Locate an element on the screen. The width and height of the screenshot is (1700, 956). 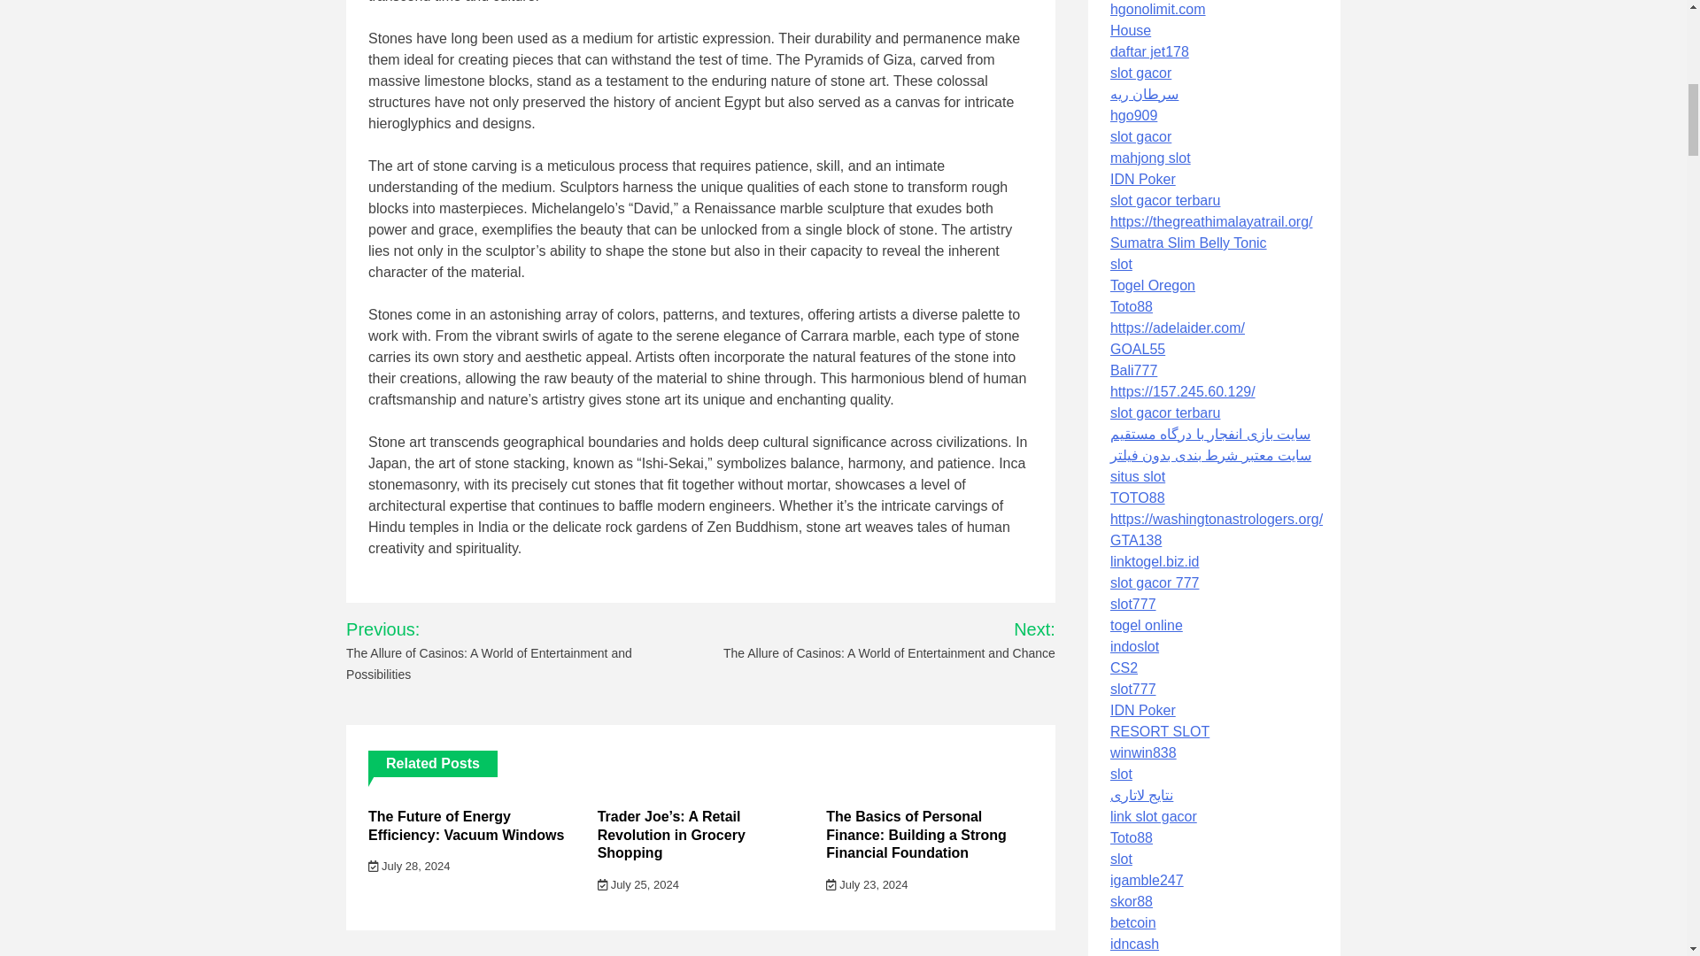
July 28, 2024 is located at coordinates (409, 866).